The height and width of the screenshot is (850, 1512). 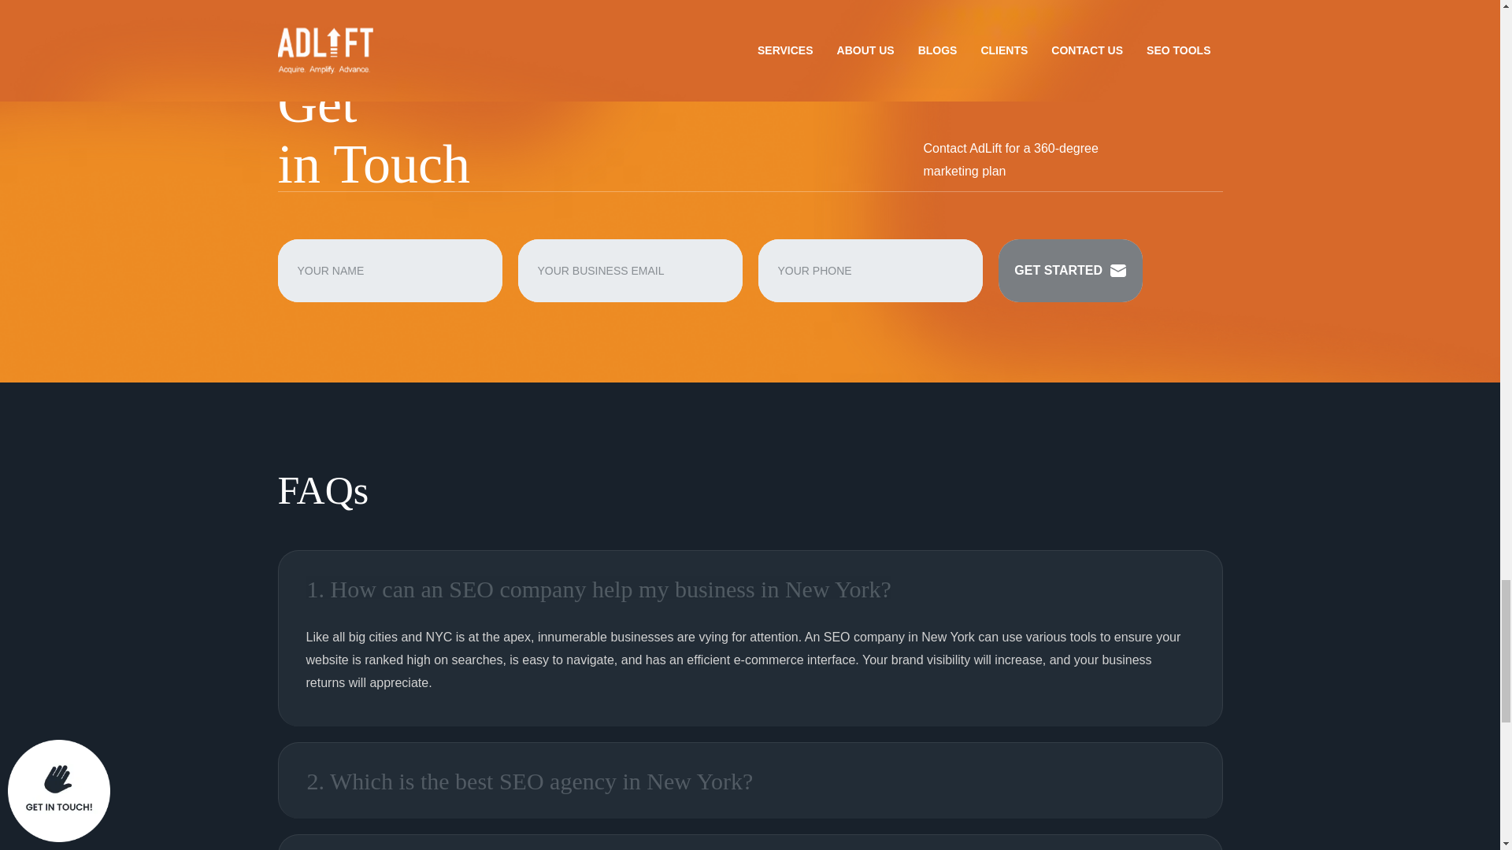 I want to click on Please enter text only, so click(x=389, y=271).